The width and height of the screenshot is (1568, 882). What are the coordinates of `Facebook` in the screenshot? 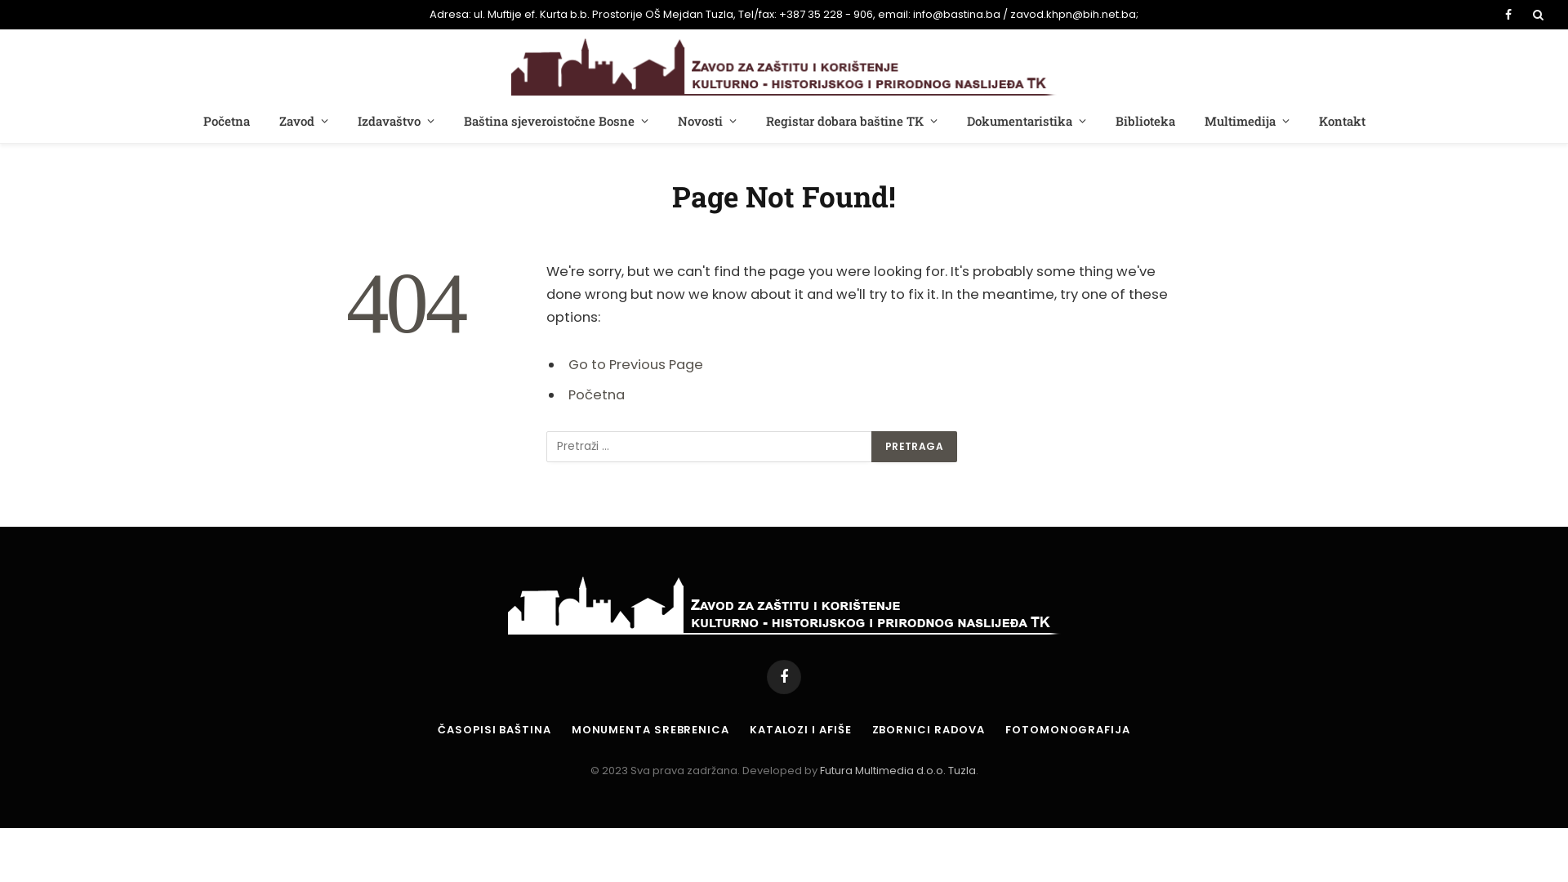 It's located at (1508, 15).